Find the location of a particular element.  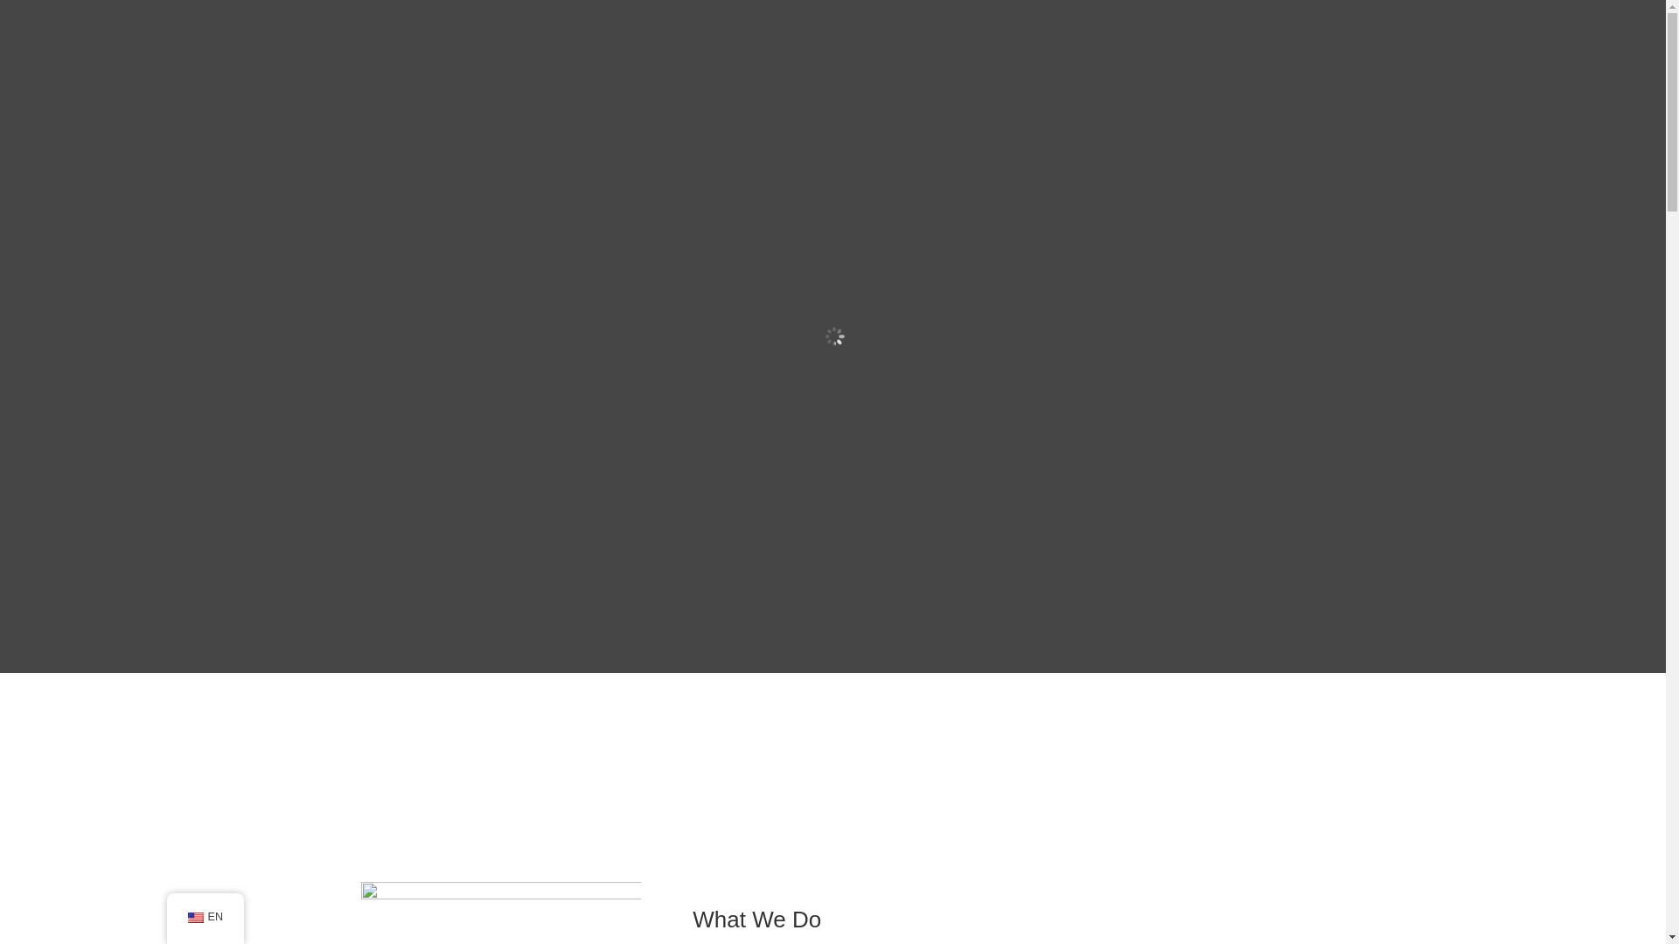

EN is located at coordinates (205, 918).